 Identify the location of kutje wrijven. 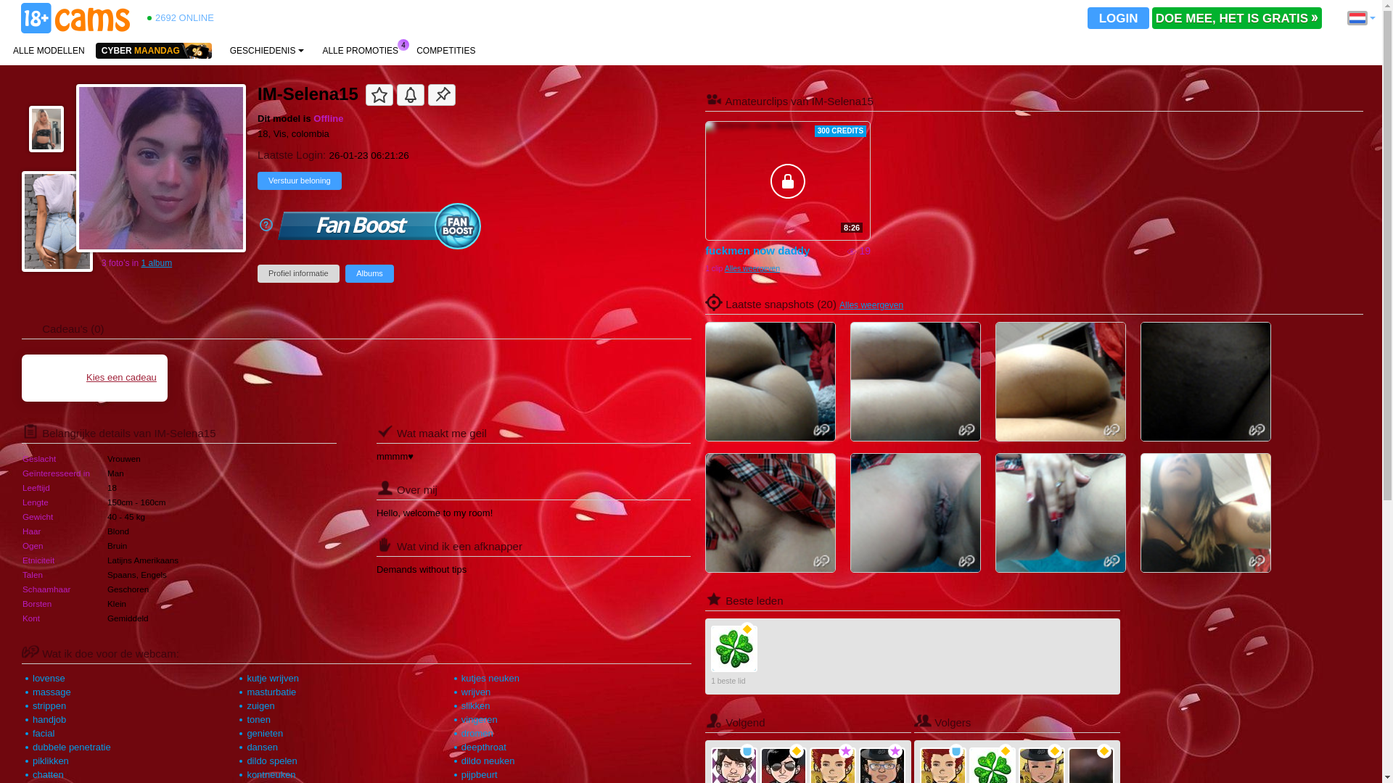
(273, 679).